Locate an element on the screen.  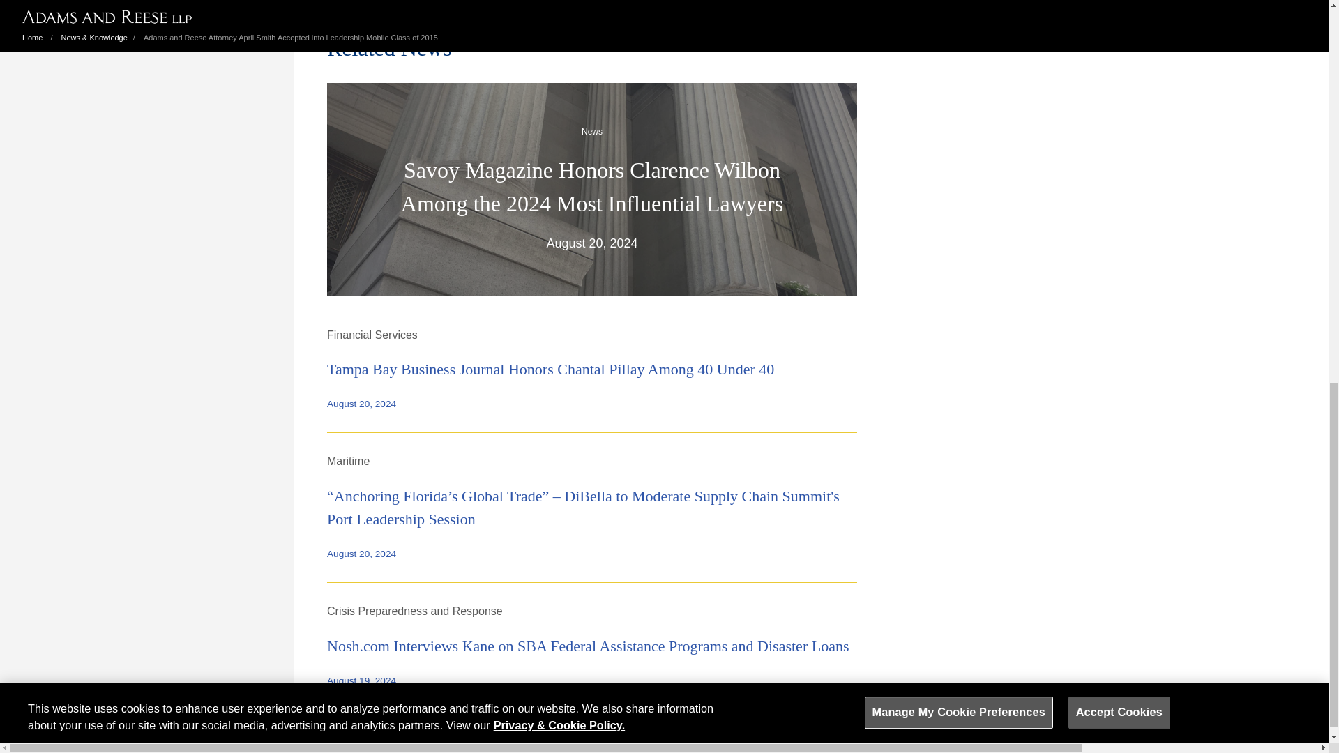
Client Pay is located at coordinates (371, 725).